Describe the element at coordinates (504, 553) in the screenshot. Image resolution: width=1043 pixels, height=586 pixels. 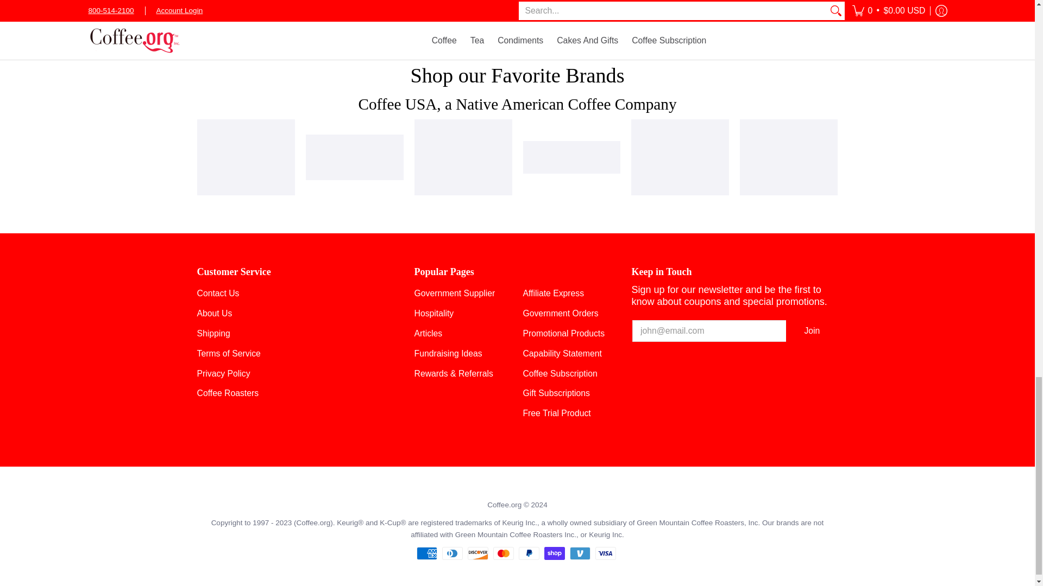
I see `Mastercard` at that location.